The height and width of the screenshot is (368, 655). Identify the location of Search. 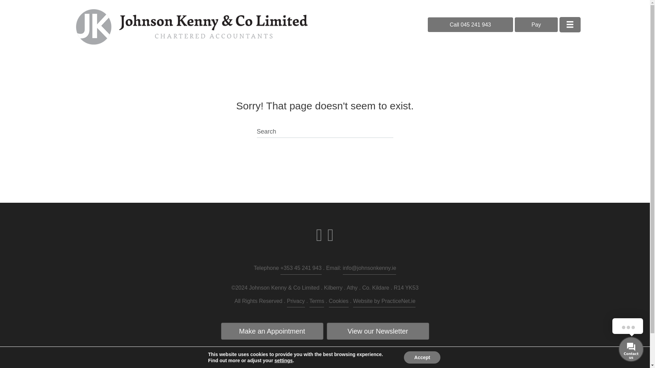
(325, 132).